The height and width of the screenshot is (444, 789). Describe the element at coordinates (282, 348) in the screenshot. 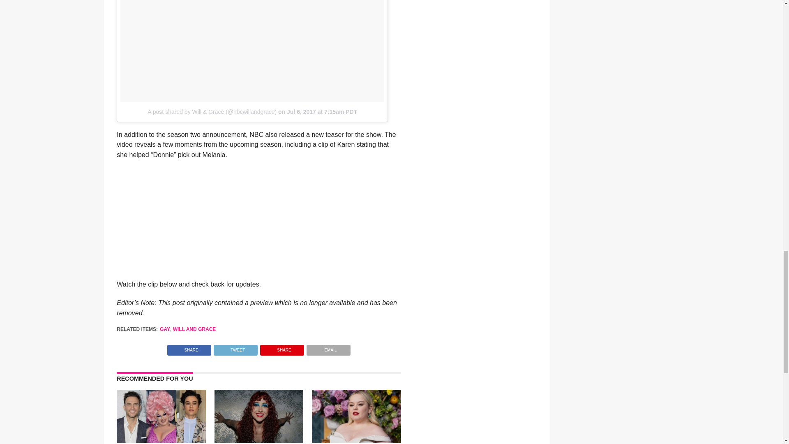

I see `Pin This Post` at that location.